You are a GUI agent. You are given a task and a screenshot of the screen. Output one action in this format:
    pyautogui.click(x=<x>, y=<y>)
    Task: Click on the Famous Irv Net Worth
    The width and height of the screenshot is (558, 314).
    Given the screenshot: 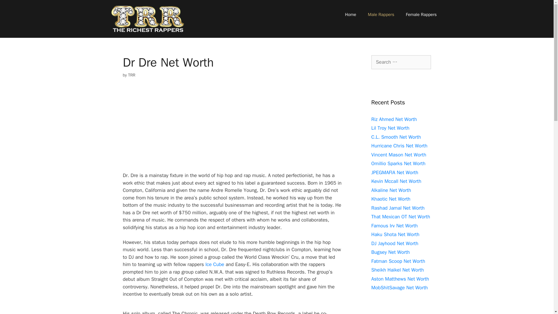 What is the action you would take?
    pyautogui.click(x=395, y=226)
    